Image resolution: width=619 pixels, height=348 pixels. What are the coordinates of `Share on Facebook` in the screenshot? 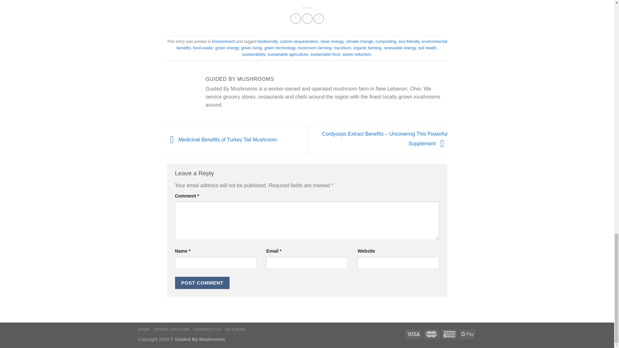 It's located at (295, 19).